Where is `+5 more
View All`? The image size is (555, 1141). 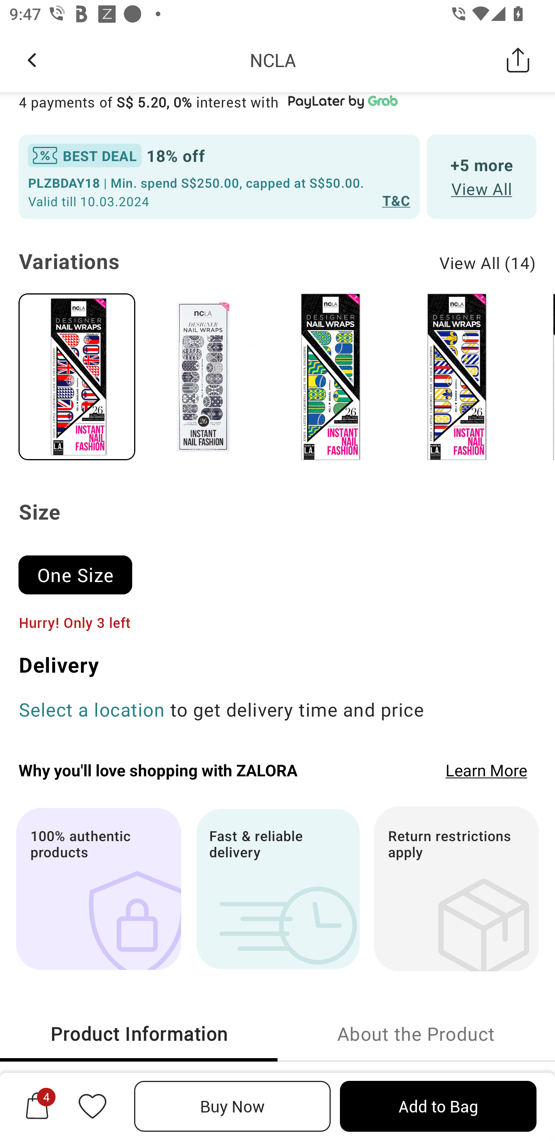 +5 more
View All is located at coordinates (482, 177).